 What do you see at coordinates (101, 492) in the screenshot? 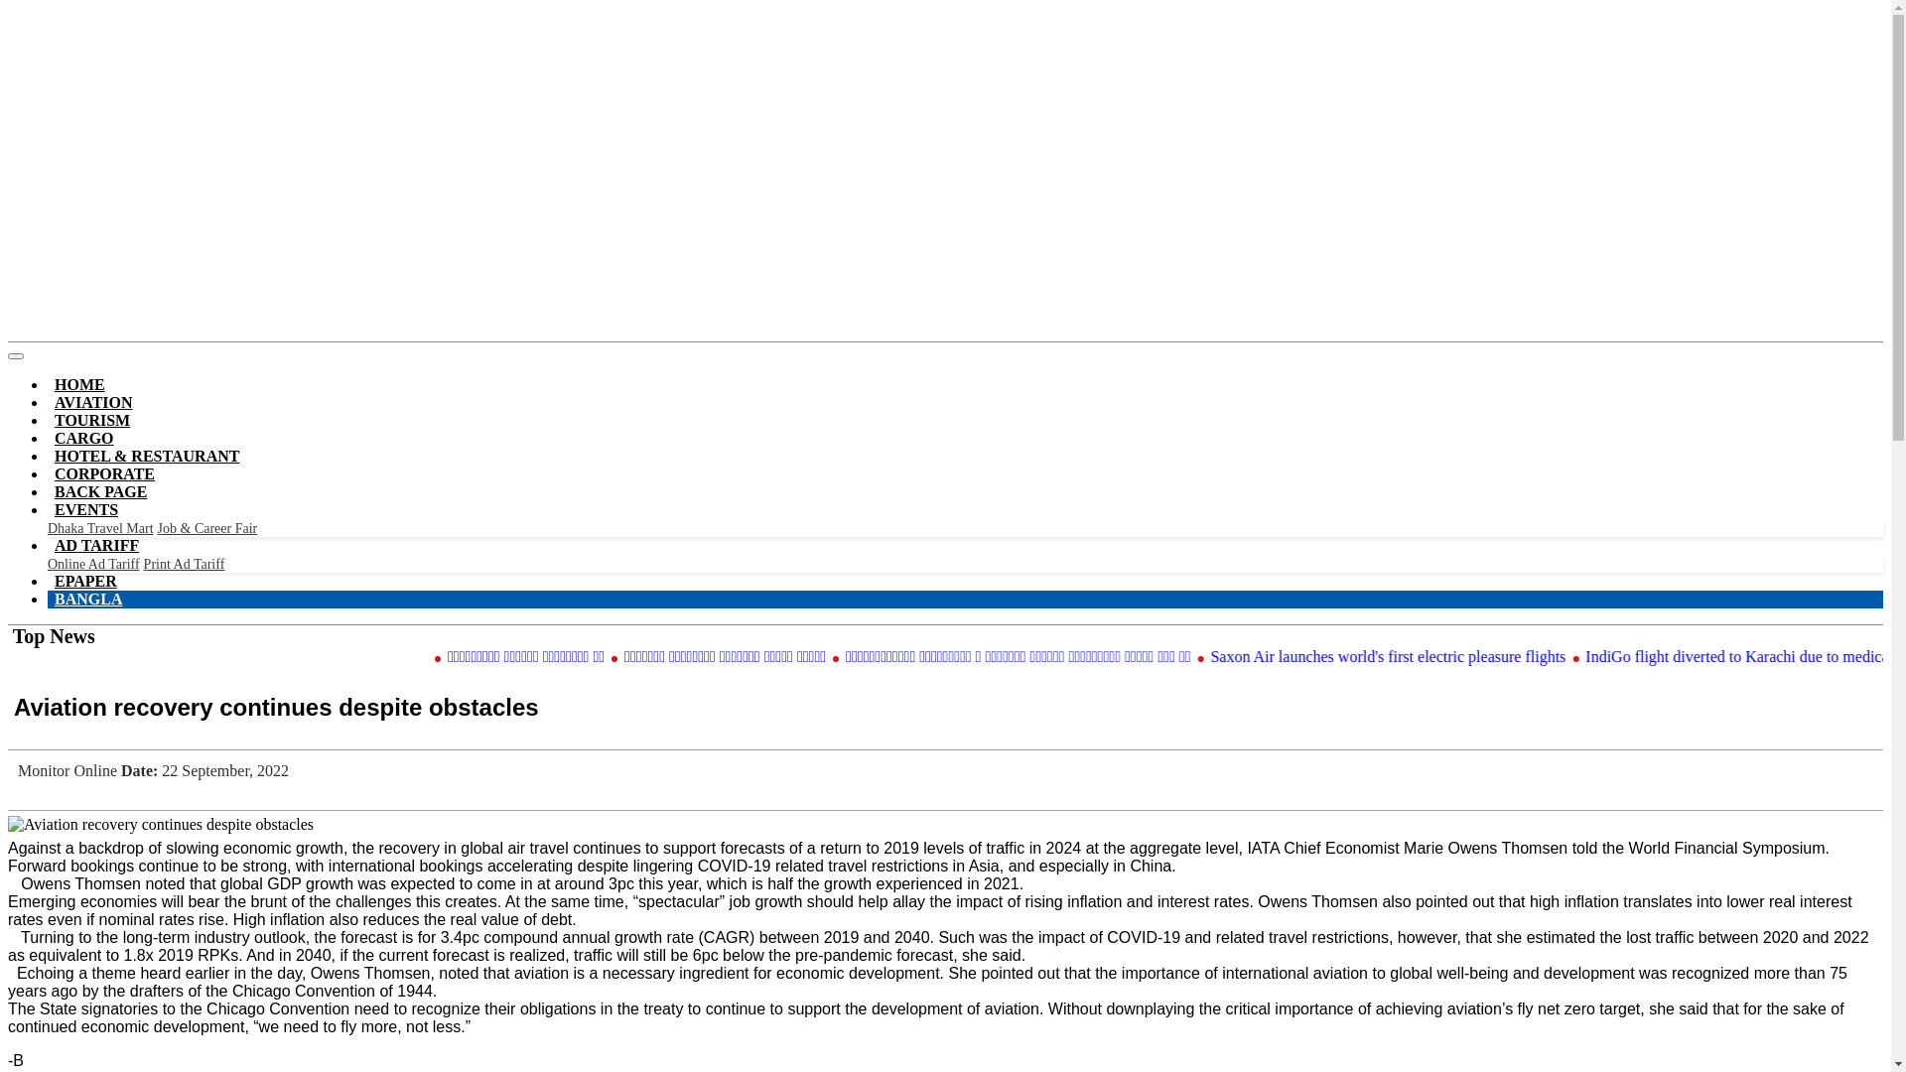
I see `BACK PAGE` at bounding box center [101, 492].